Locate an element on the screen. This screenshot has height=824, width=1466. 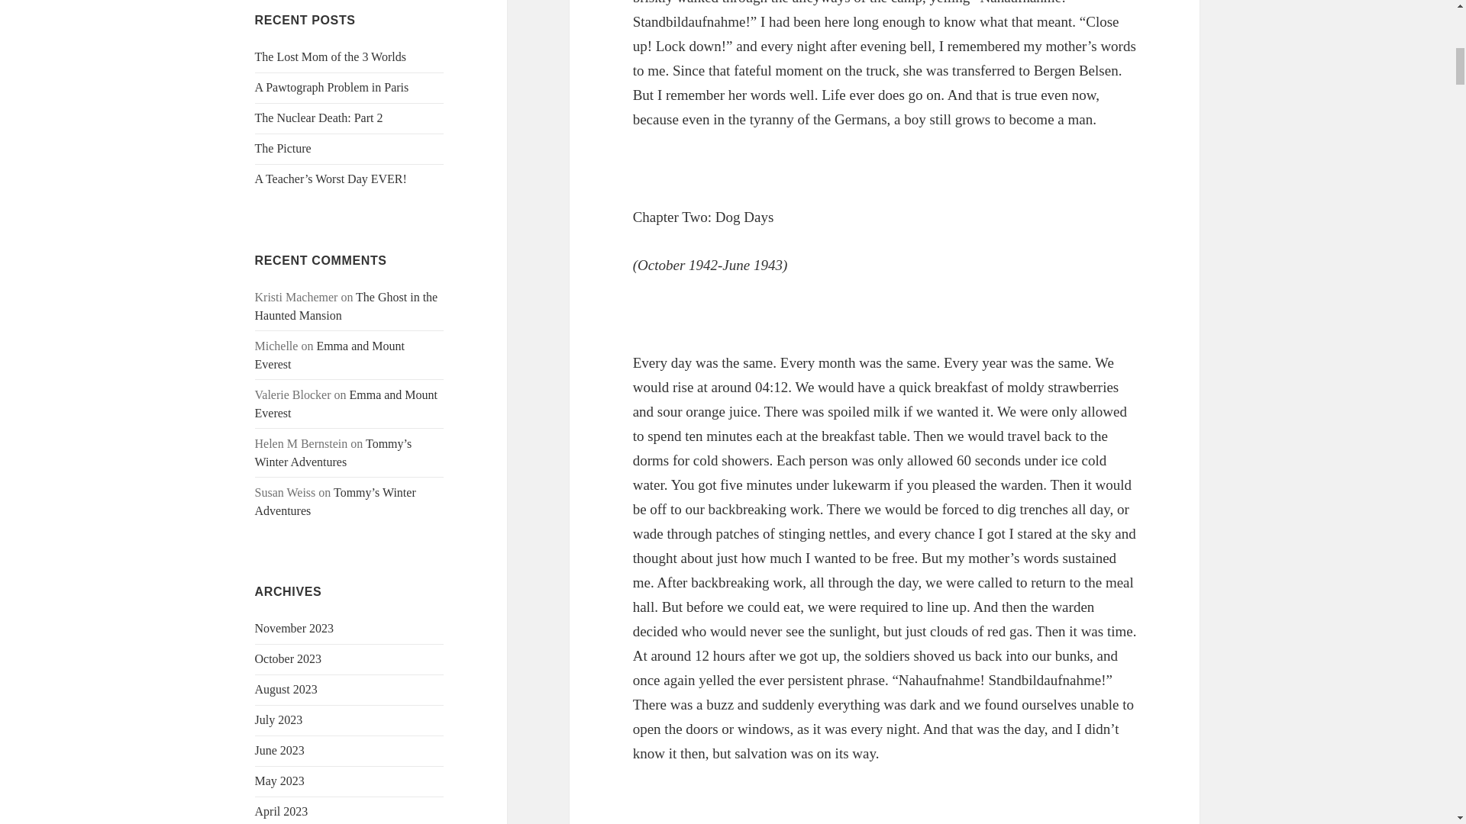
A Pawtograph Problem in Paris is located at coordinates (331, 87).